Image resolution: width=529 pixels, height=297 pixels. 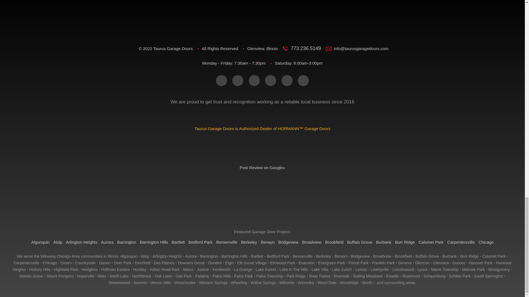 I want to click on barrington hills, Illinois Garage Doors, so click(x=234, y=256).